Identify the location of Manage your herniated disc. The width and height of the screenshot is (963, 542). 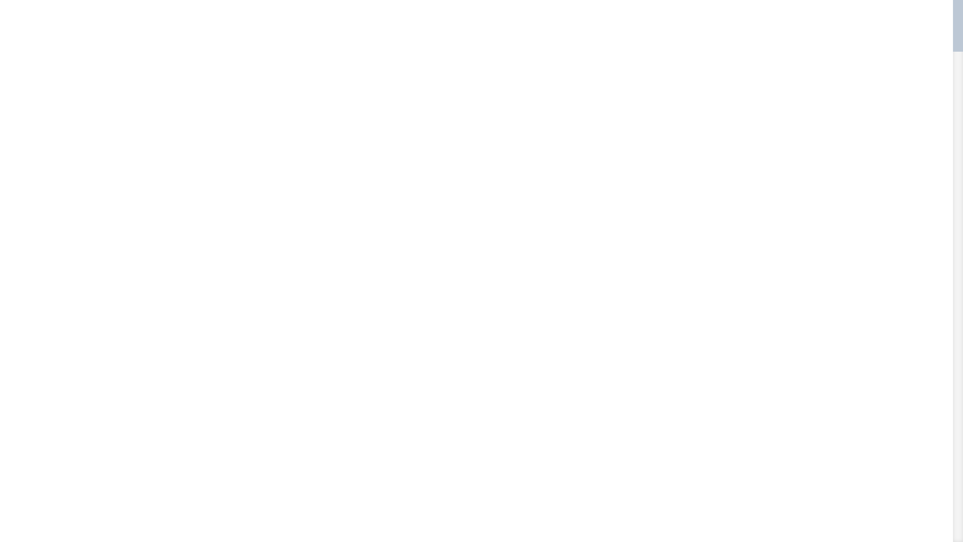
(693, 285).